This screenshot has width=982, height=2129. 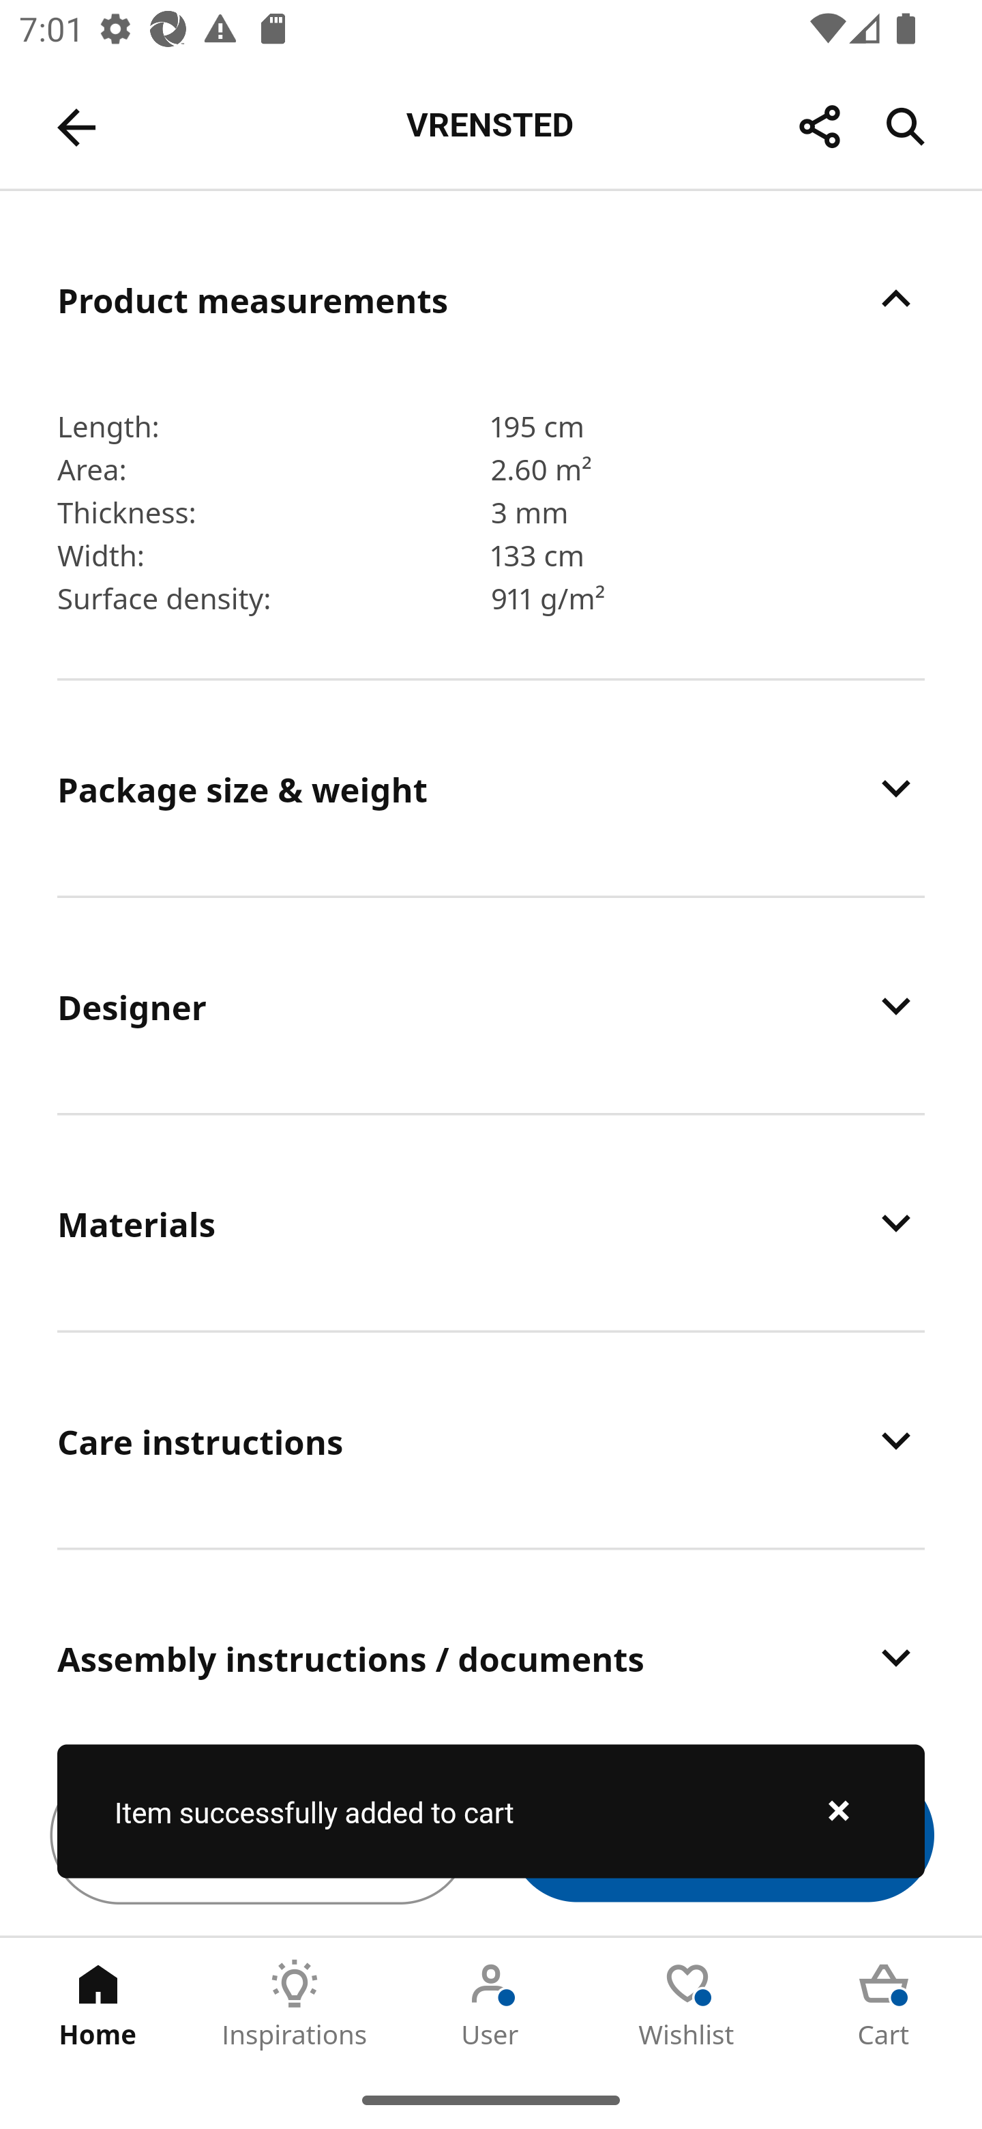 I want to click on Assembly instructions / documents, so click(x=491, y=1643).